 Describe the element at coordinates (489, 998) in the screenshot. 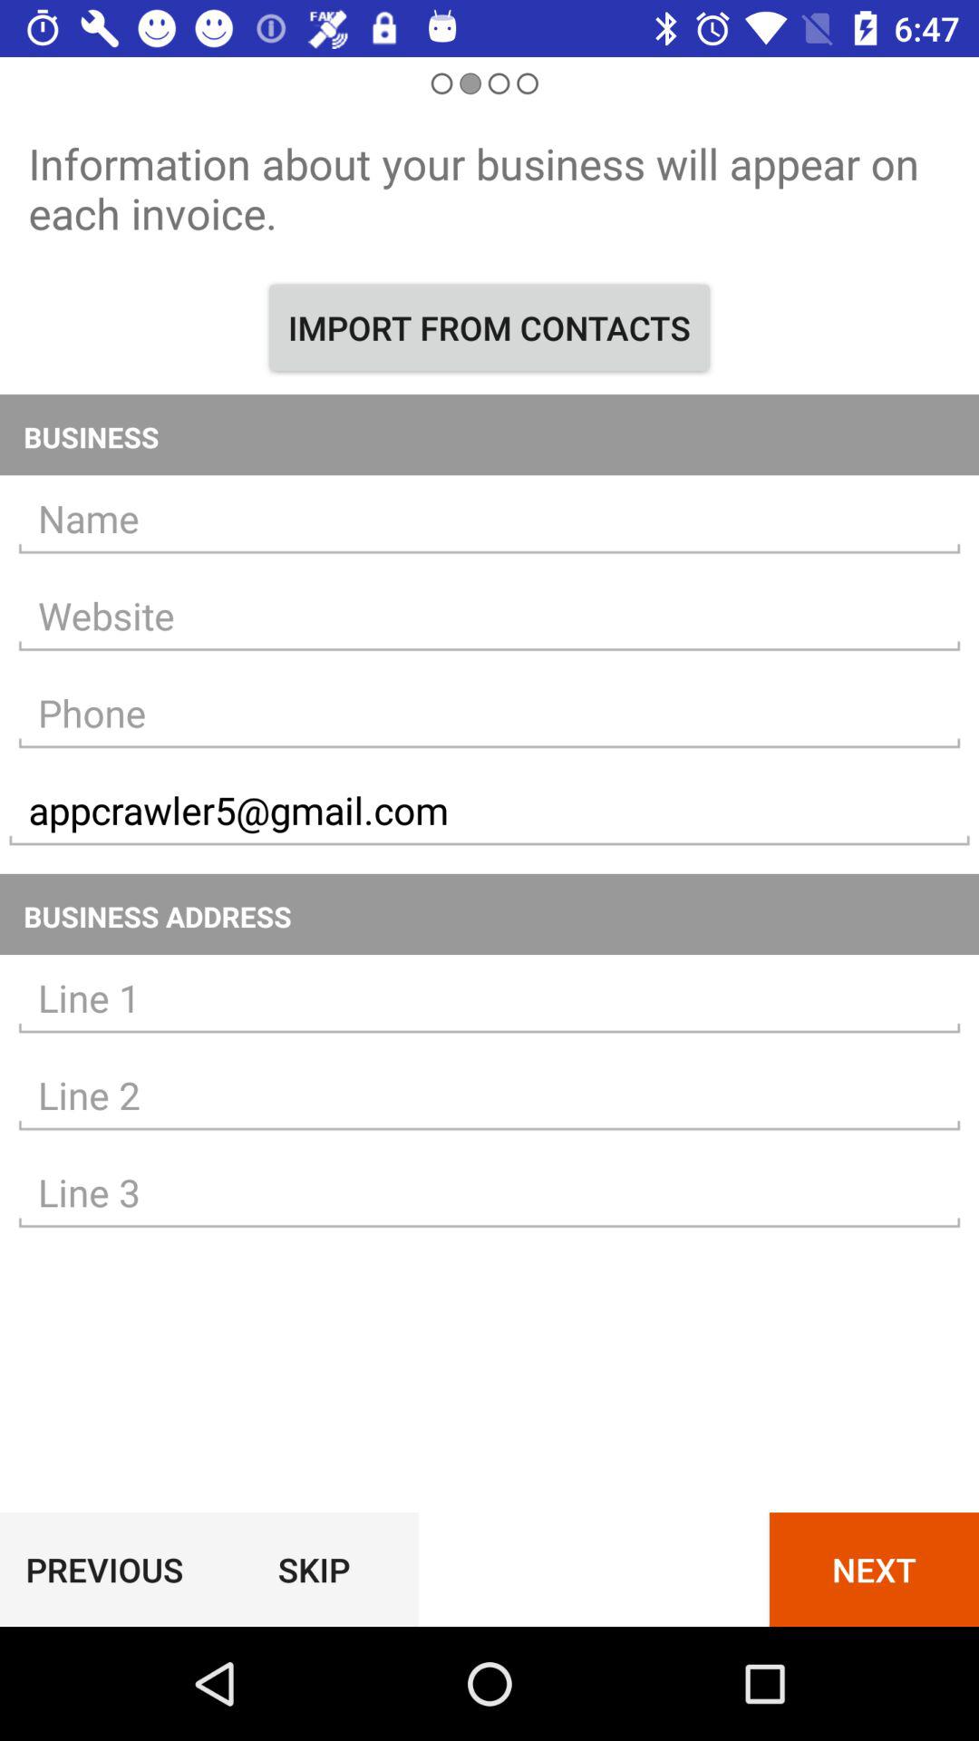

I see `line 1` at that location.